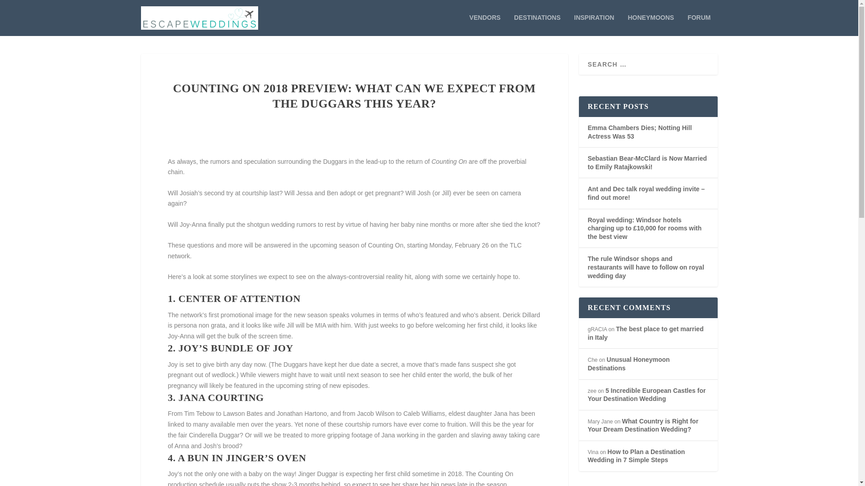 This screenshot has height=486, width=865. Describe the element at coordinates (18, 8) in the screenshot. I see `Search` at that location.